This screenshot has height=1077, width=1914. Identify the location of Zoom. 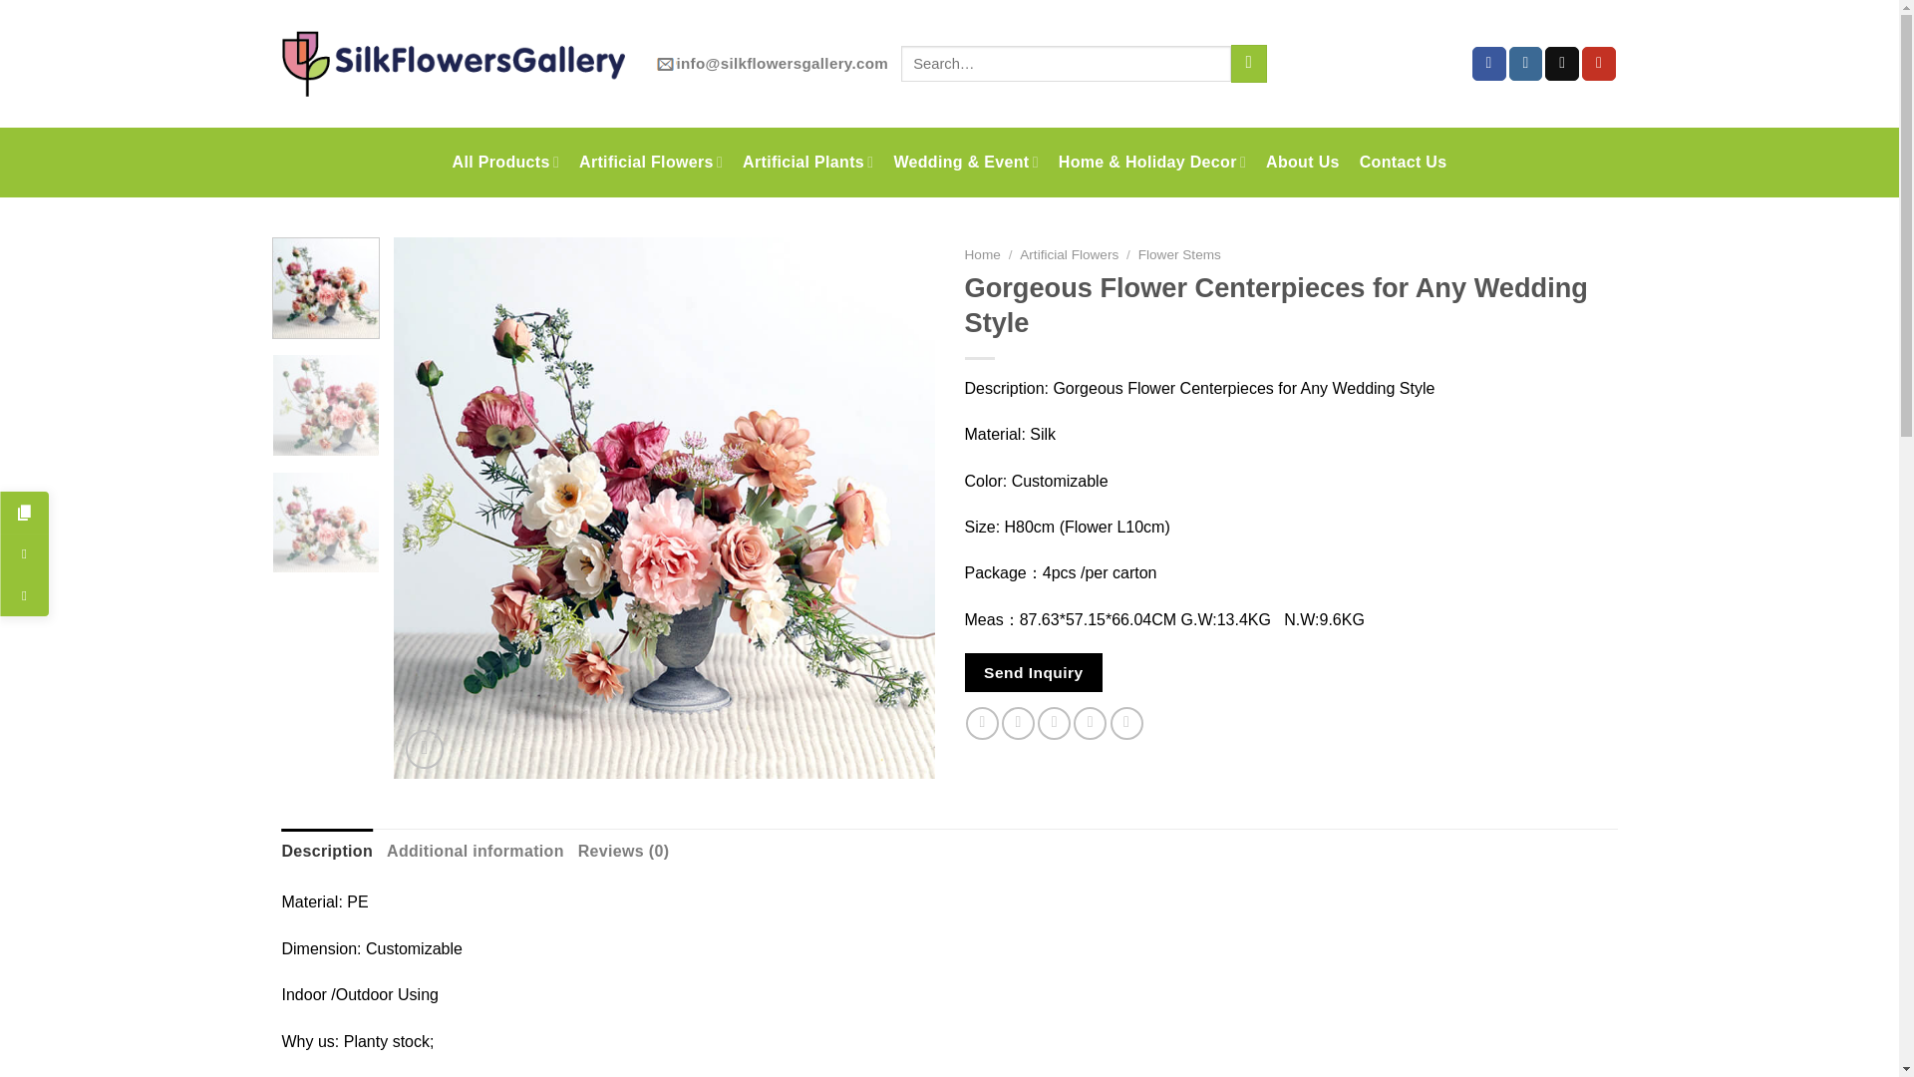
(425, 750).